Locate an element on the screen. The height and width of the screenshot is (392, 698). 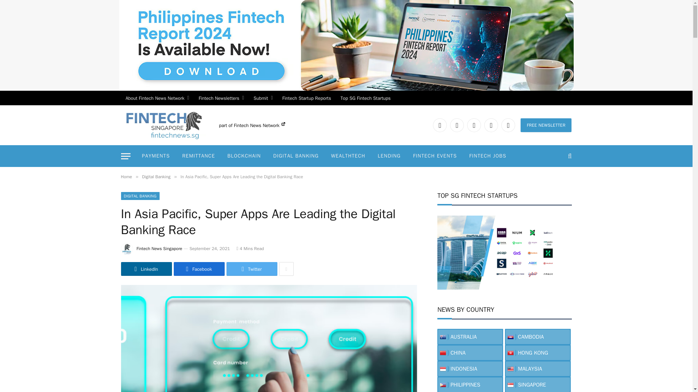
Submit is located at coordinates (262, 98).